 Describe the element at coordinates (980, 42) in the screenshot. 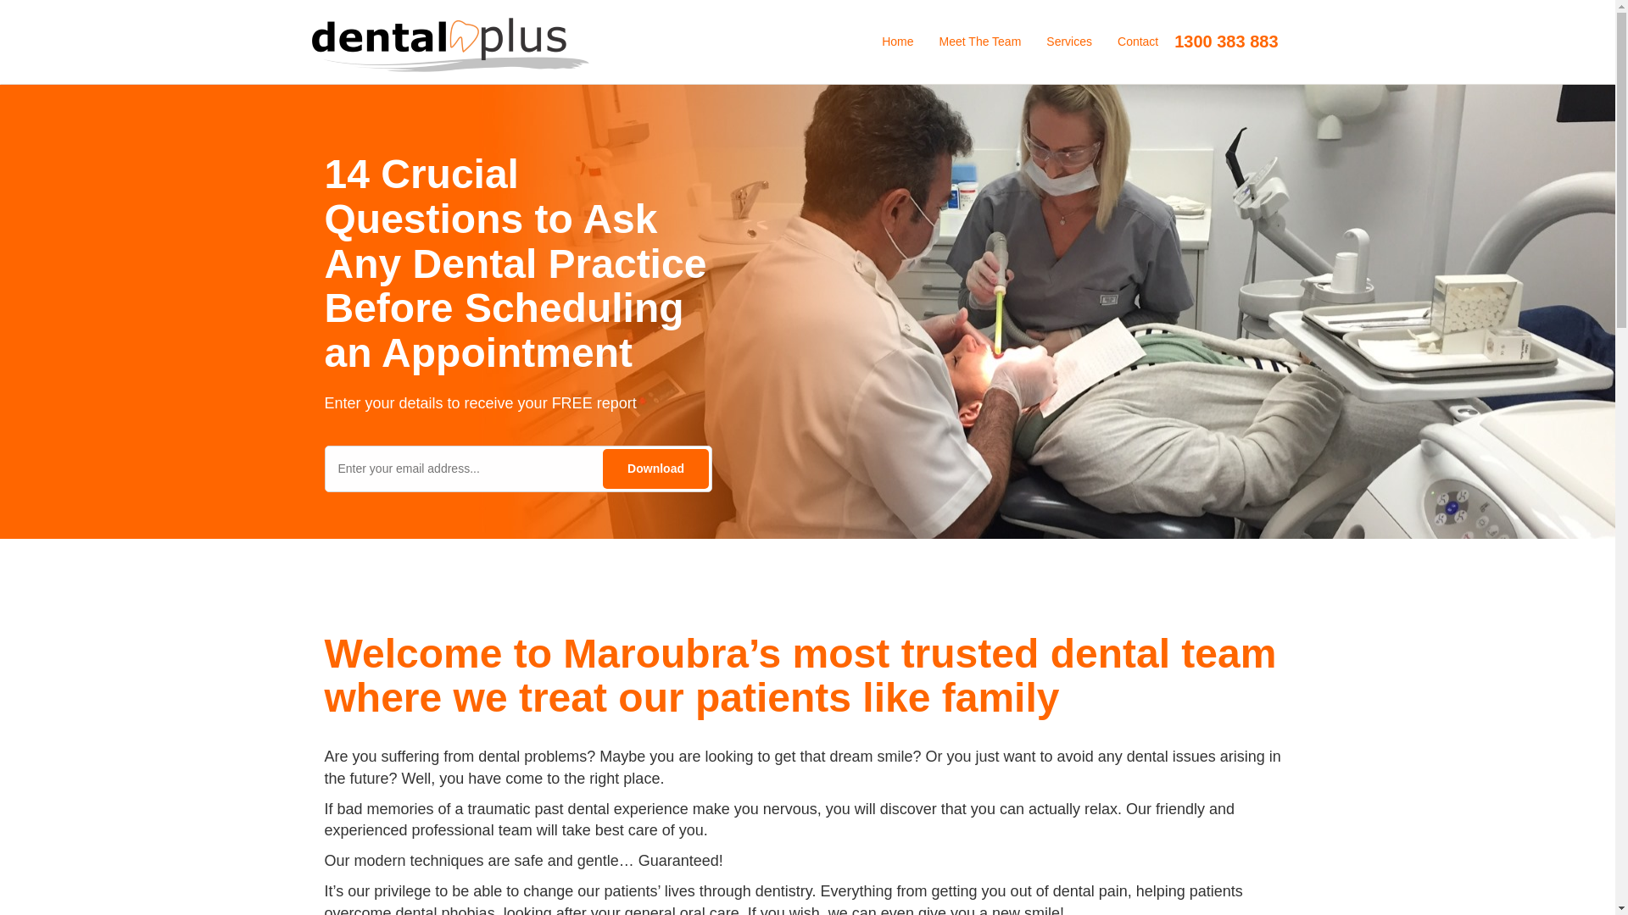

I see `Meet The Team` at that location.